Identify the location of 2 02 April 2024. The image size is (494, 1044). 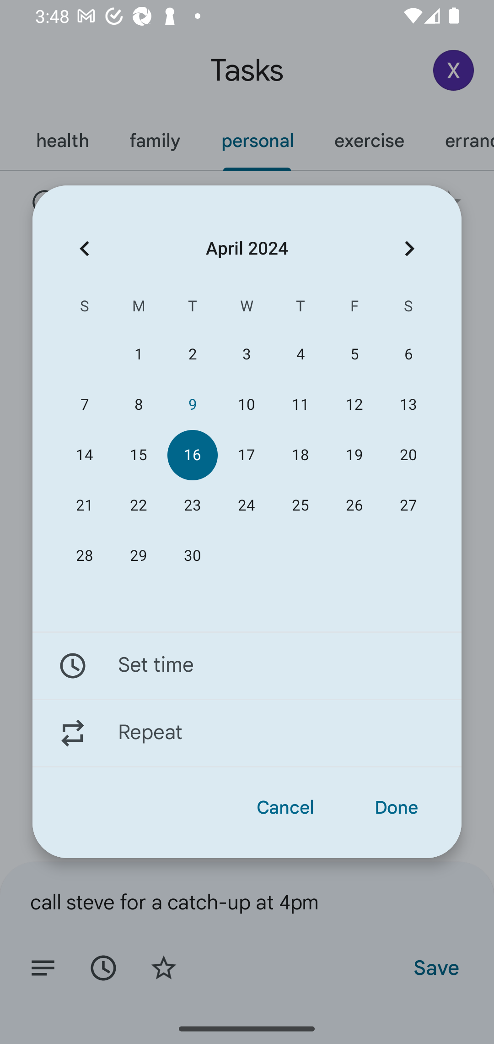
(192, 354).